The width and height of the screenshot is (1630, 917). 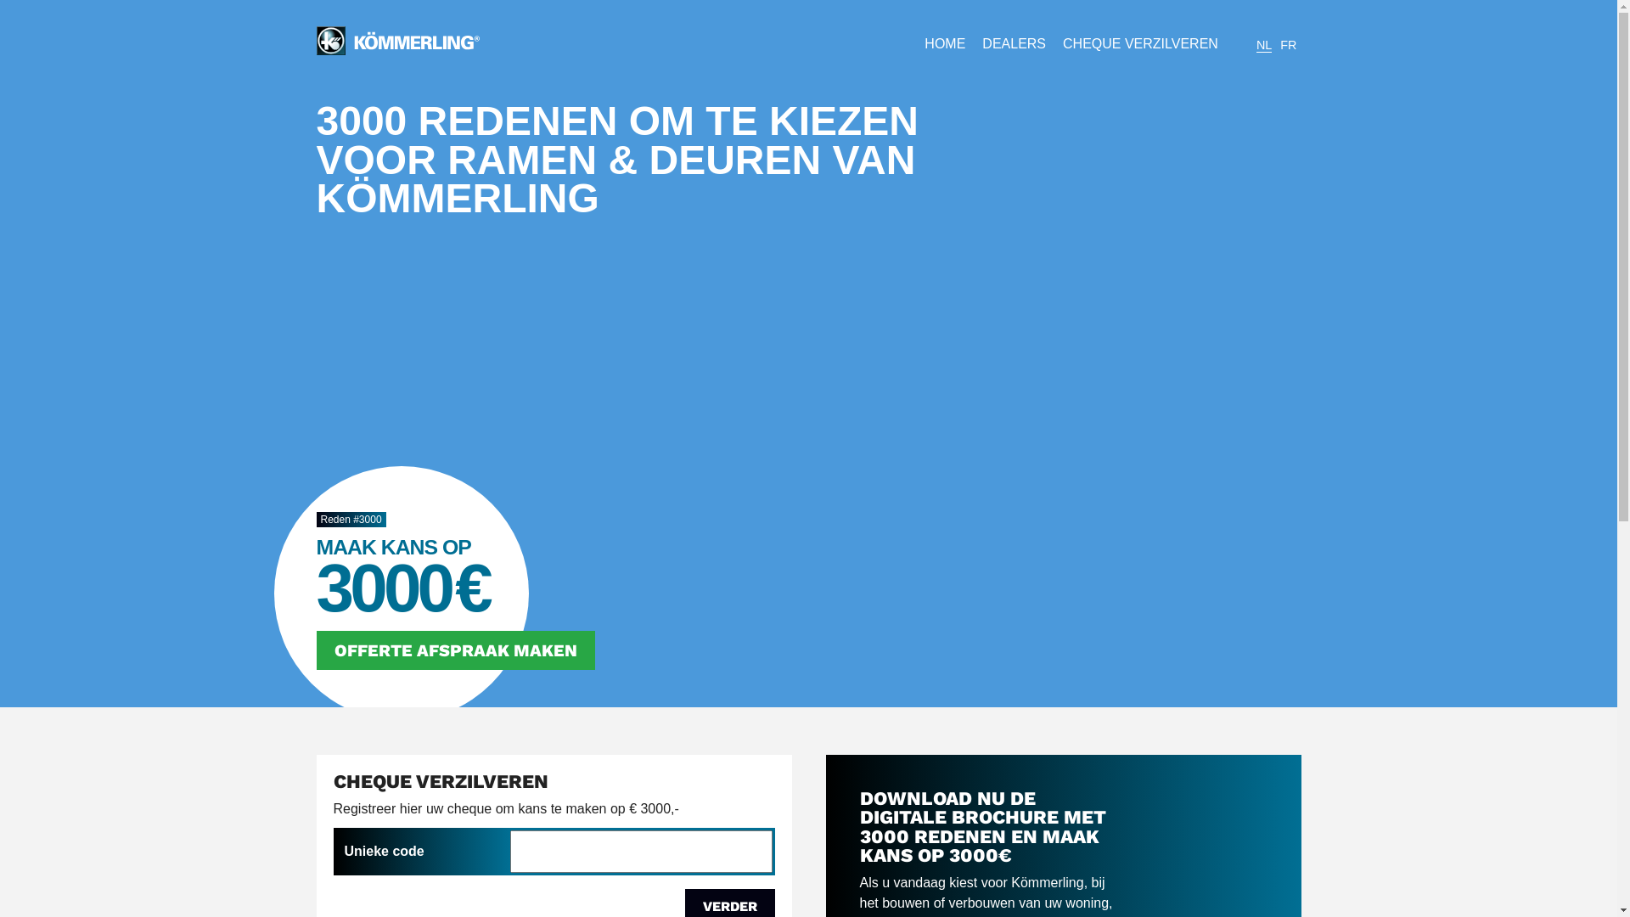 What do you see at coordinates (1141, 44) in the screenshot?
I see `CHEQUE VERZILVEREN` at bounding box center [1141, 44].